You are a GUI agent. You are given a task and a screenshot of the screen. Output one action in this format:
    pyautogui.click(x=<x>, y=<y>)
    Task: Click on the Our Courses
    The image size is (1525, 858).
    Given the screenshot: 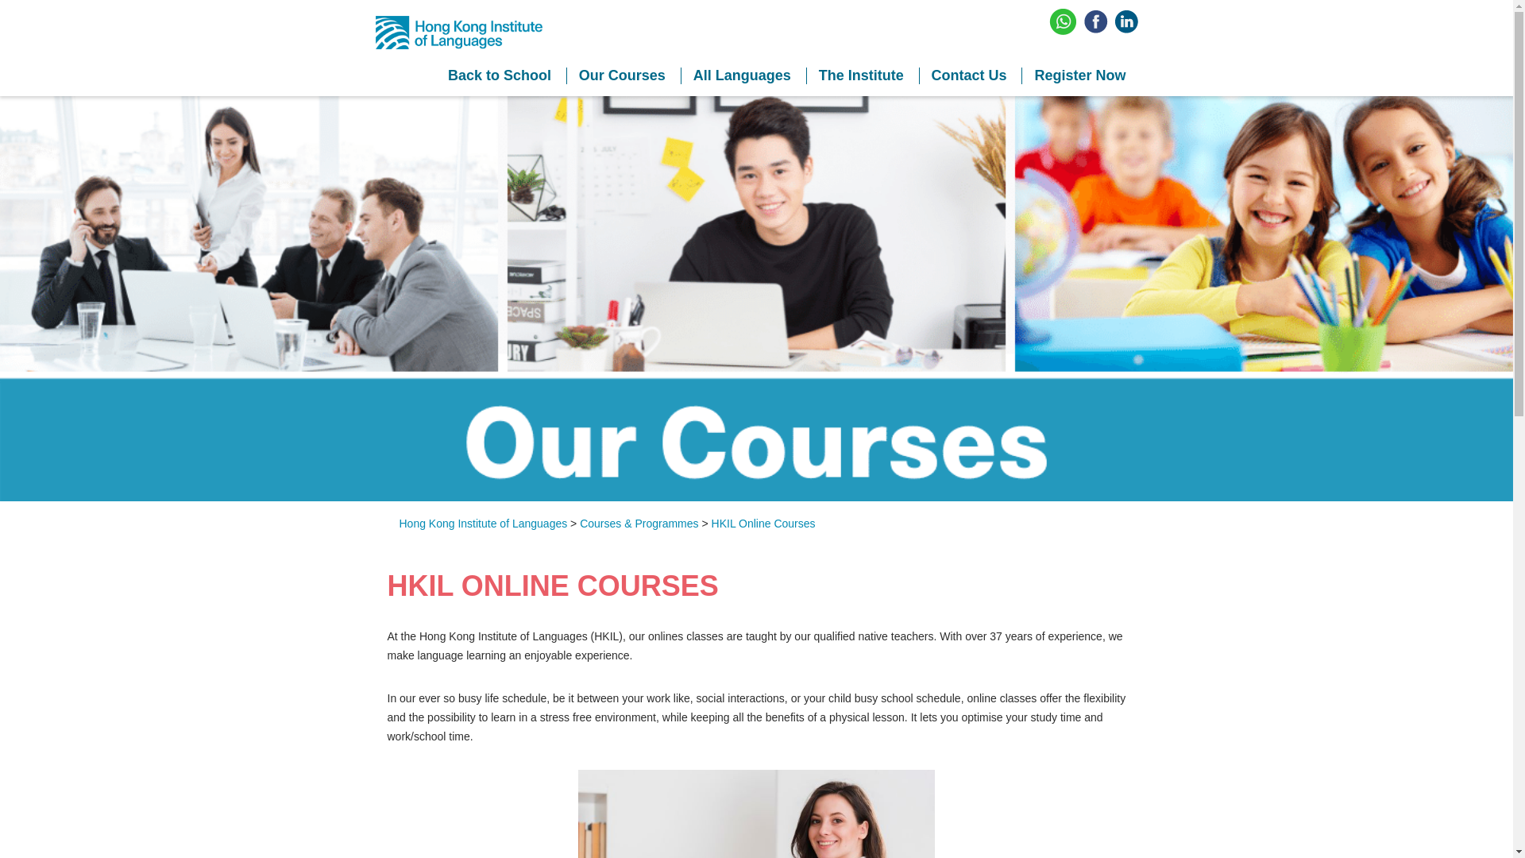 What is the action you would take?
    pyautogui.click(x=621, y=75)
    